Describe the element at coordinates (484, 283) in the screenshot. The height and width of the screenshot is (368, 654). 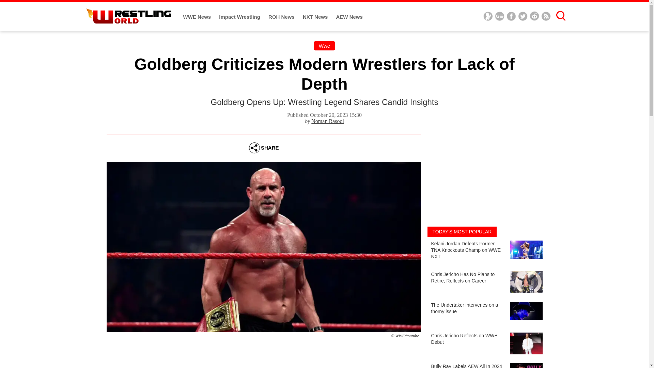
I see `Chris Jericho Has No Plans to Retire, Reflects on Career` at that location.